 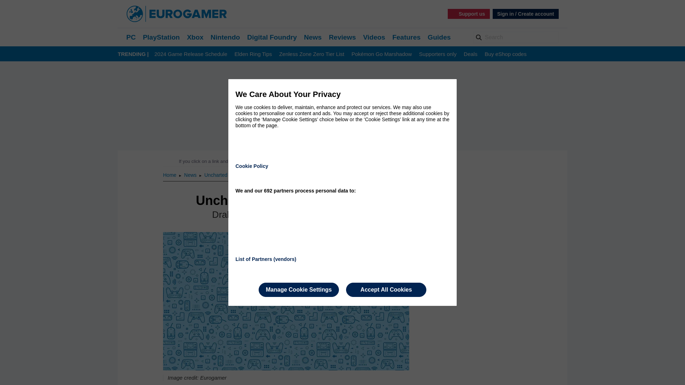 What do you see at coordinates (311, 54) in the screenshot?
I see `Zenless Zone Zero Tier List` at bounding box center [311, 54].